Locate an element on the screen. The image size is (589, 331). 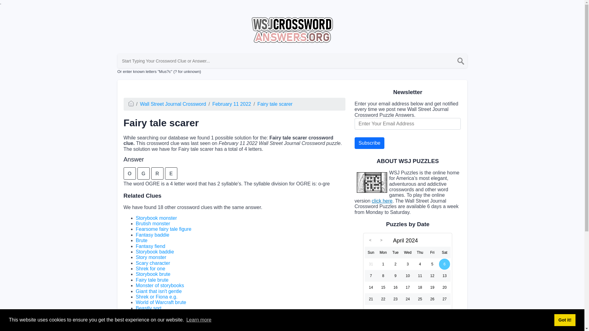
Wall Street Journal Crossword is located at coordinates (173, 104).